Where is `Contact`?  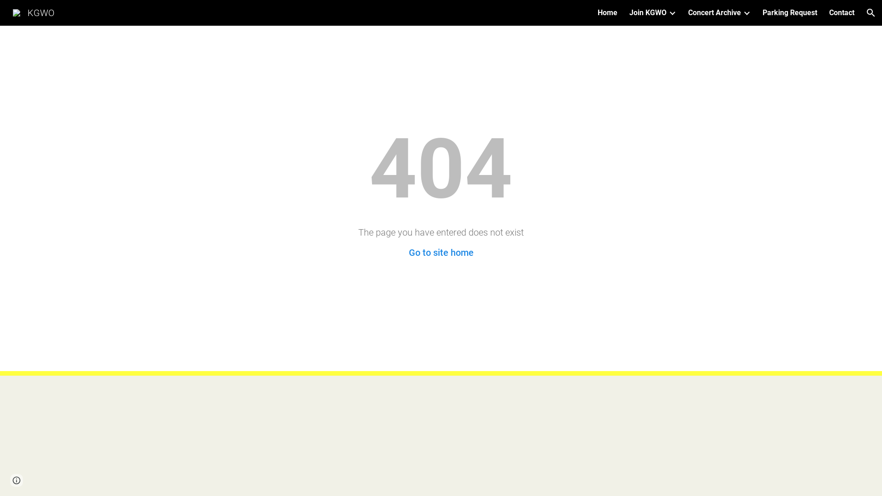 Contact is located at coordinates (842, 13).